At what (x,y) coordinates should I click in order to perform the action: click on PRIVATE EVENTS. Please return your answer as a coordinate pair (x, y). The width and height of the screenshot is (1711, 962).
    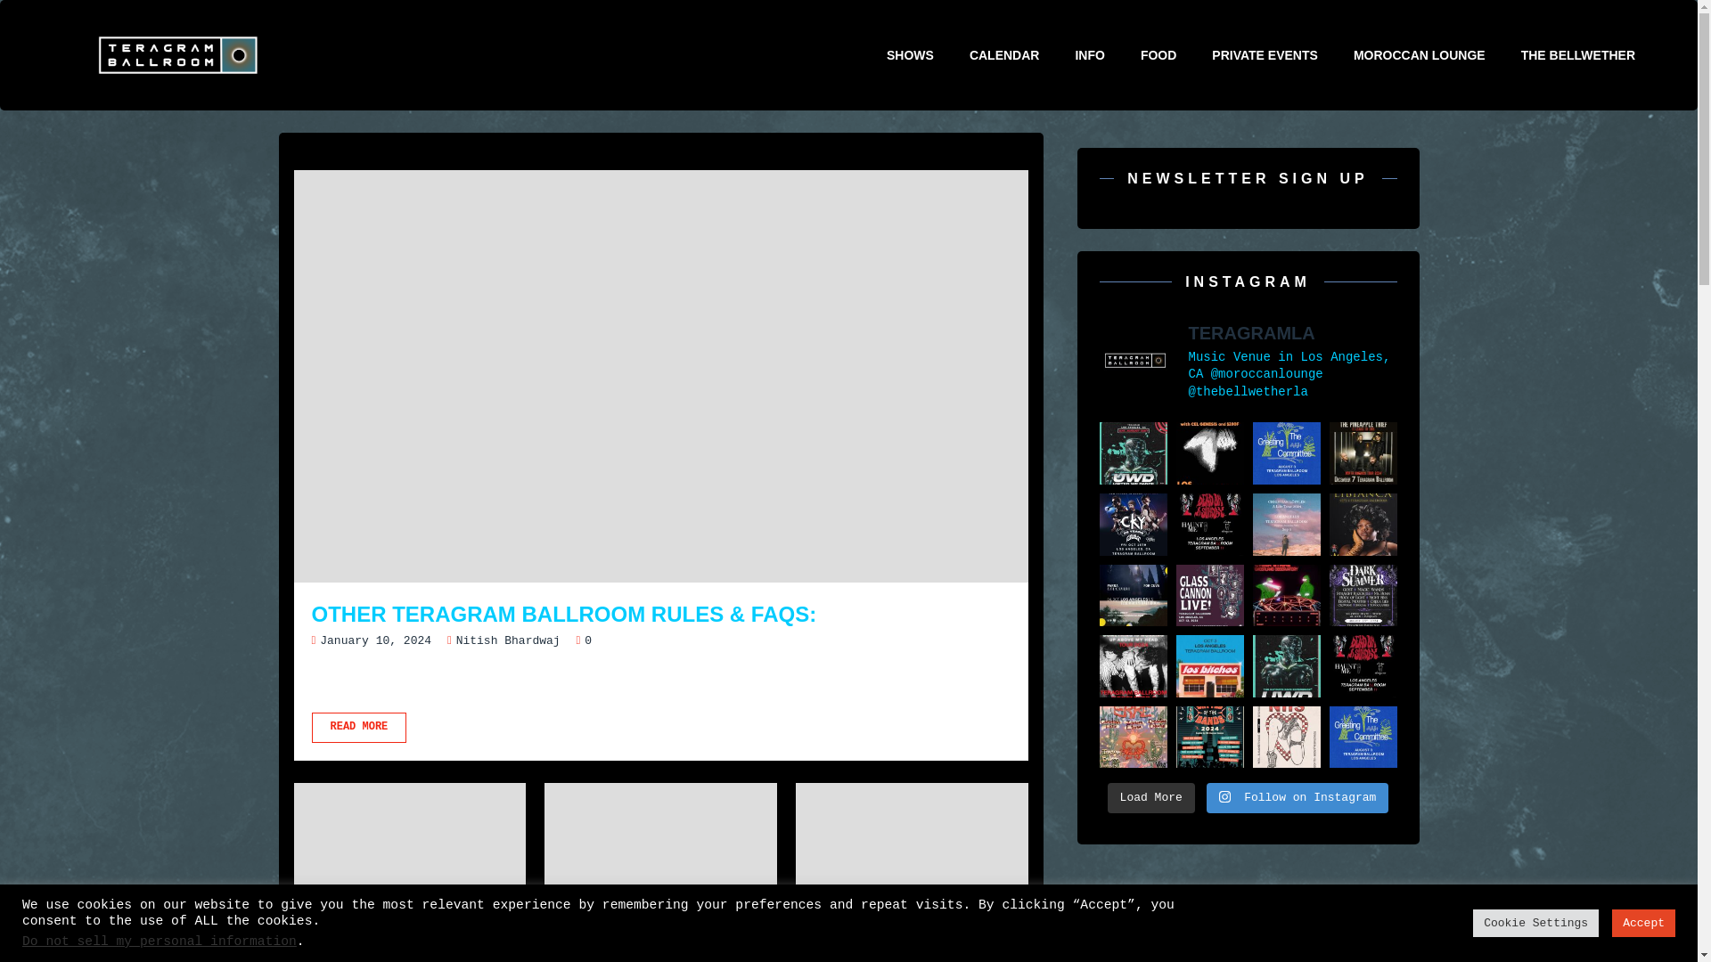
    Looking at the image, I should click on (1265, 54).